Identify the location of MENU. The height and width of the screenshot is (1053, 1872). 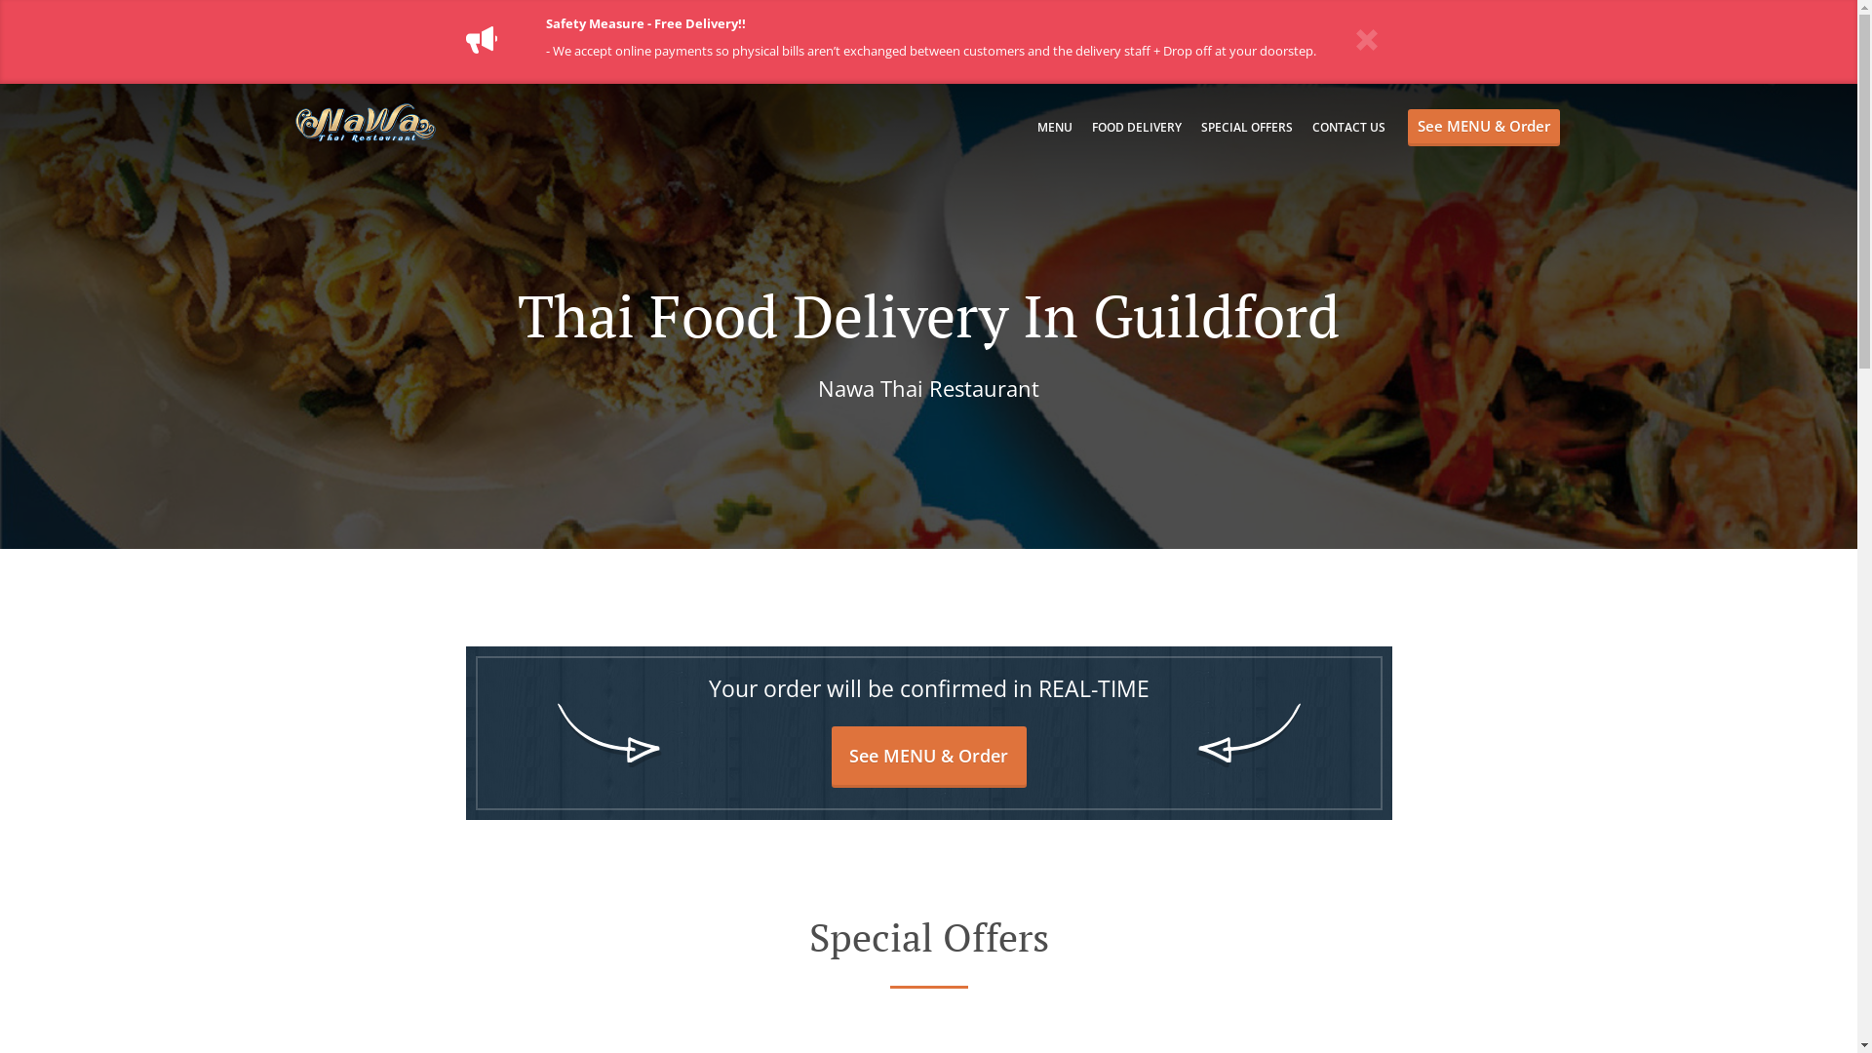
(1055, 127).